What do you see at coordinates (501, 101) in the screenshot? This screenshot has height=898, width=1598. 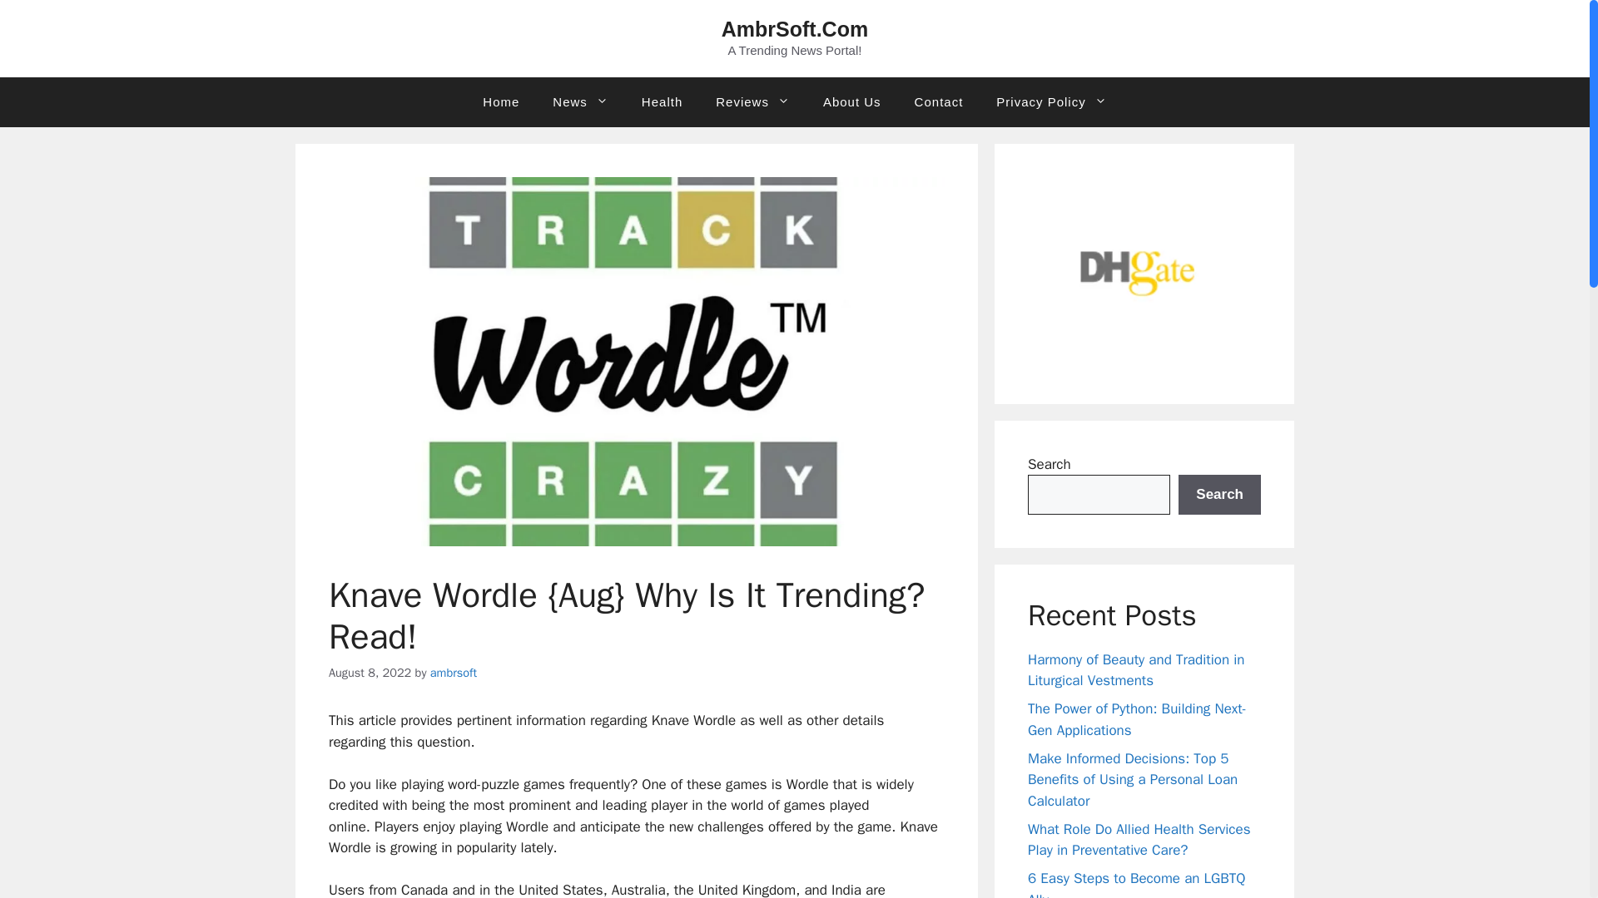 I see `Home` at bounding box center [501, 101].